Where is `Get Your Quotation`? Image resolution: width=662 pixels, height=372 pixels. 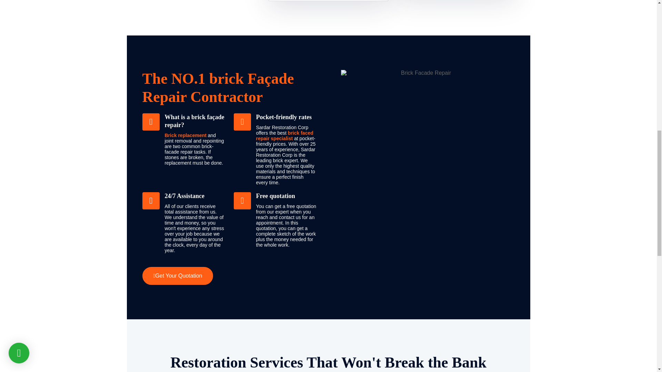
Get Your Quotation is located at coordinates (178, 276).